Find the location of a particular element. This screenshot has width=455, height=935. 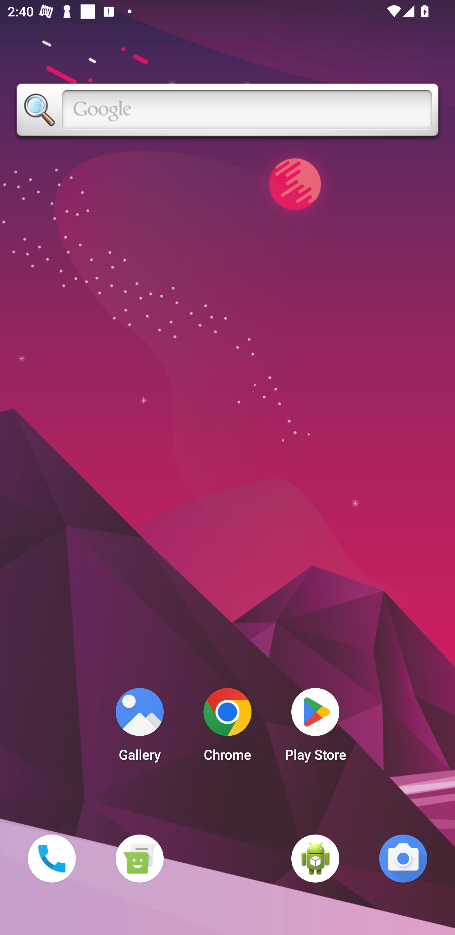

Messaging is located at coordinates (139, 858).